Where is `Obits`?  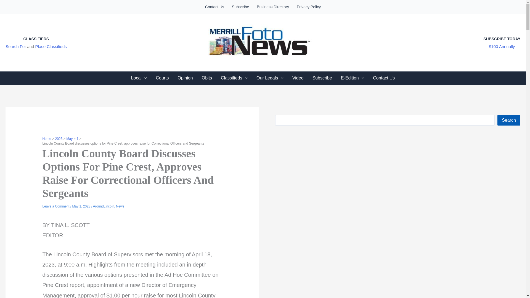 Obits is located at coordinates (206, 78).